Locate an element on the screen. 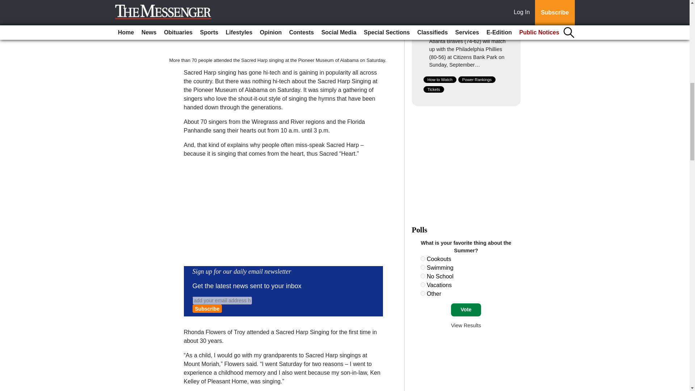  View Results Of This Poll is located at coordinates (466, 325).